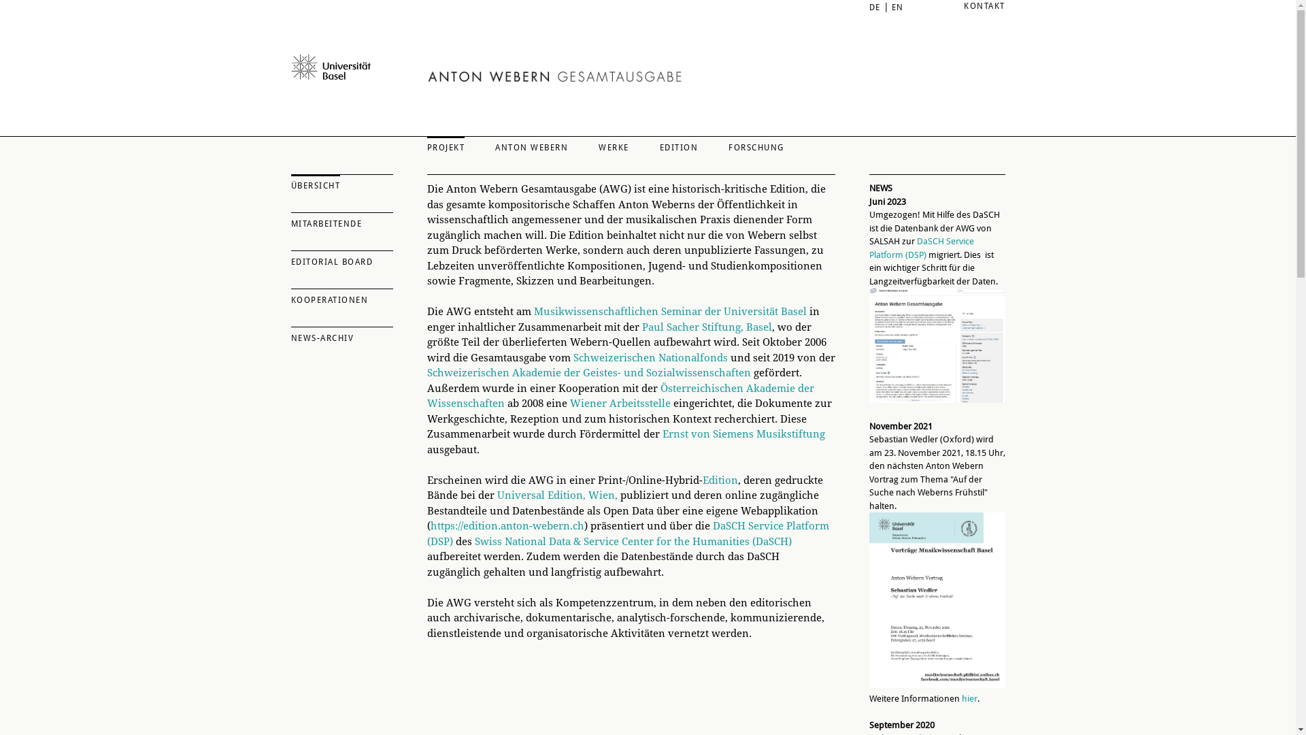 The width and height of the screenshot is (1306, 735). Describe the element at coordinates (985, 6) in the screenshot. I see `KONTAKT` at that location.